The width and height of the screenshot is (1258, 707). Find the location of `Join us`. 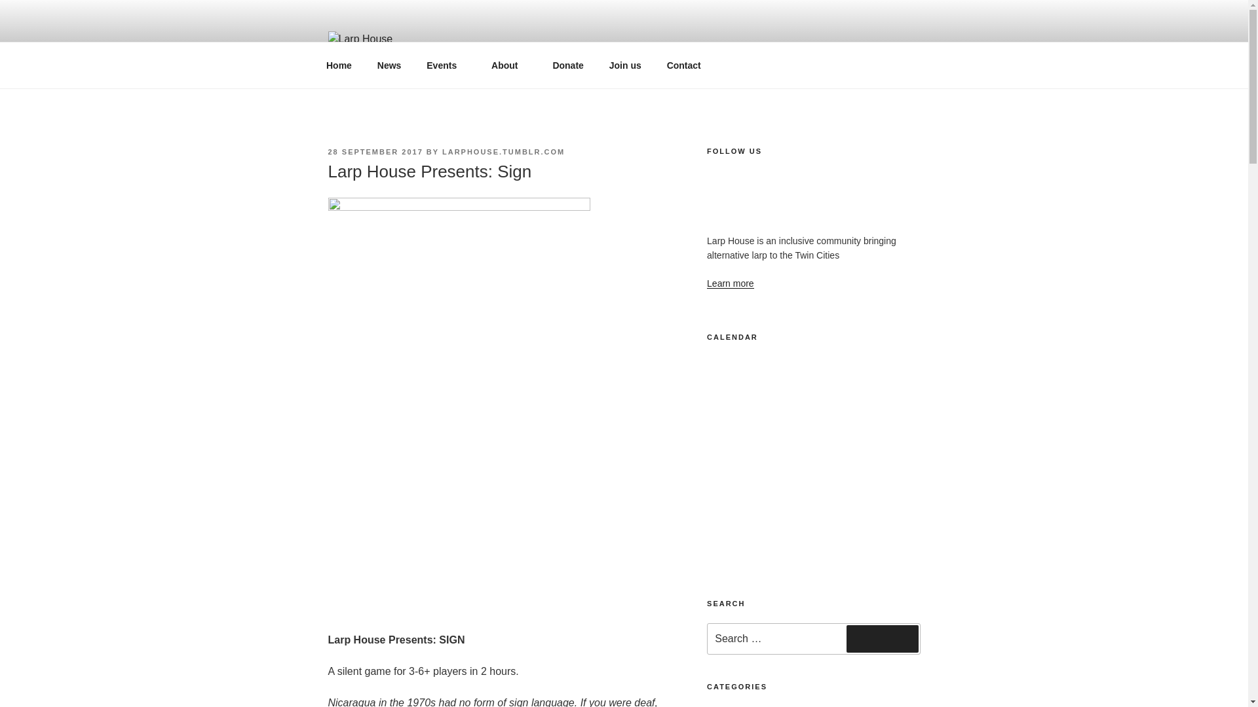

Join us is located at coordinates (625, 65).